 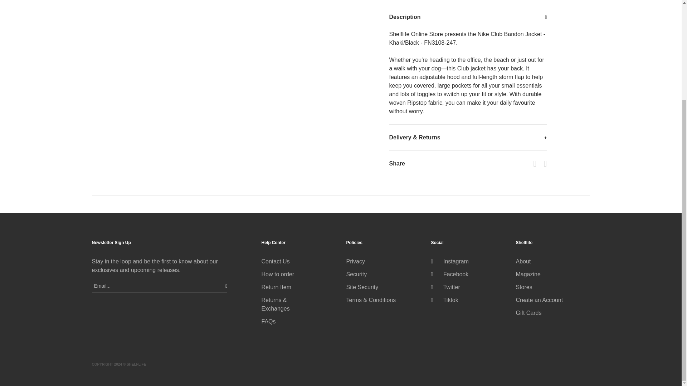 I want to click on Tiktok, so click(x=444, y=300).